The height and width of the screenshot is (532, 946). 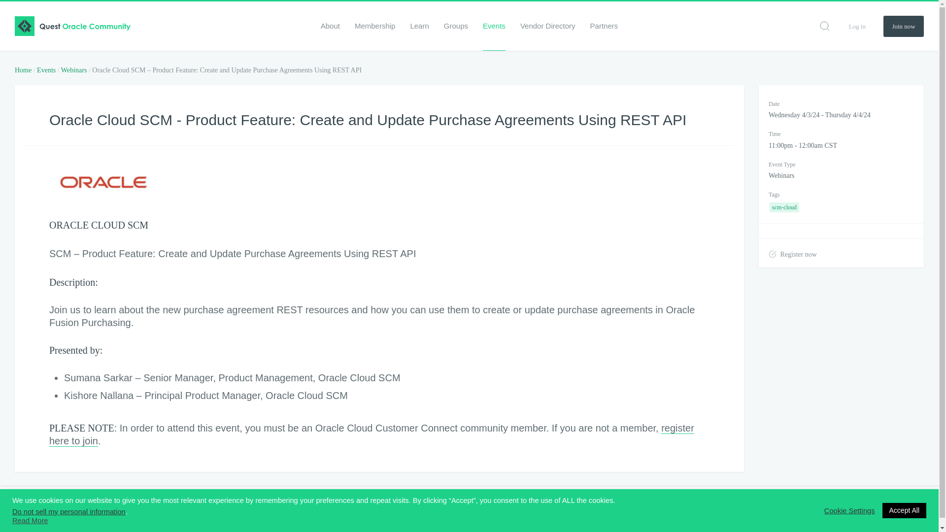 I want to click on Events, so click(x=46, y=70).